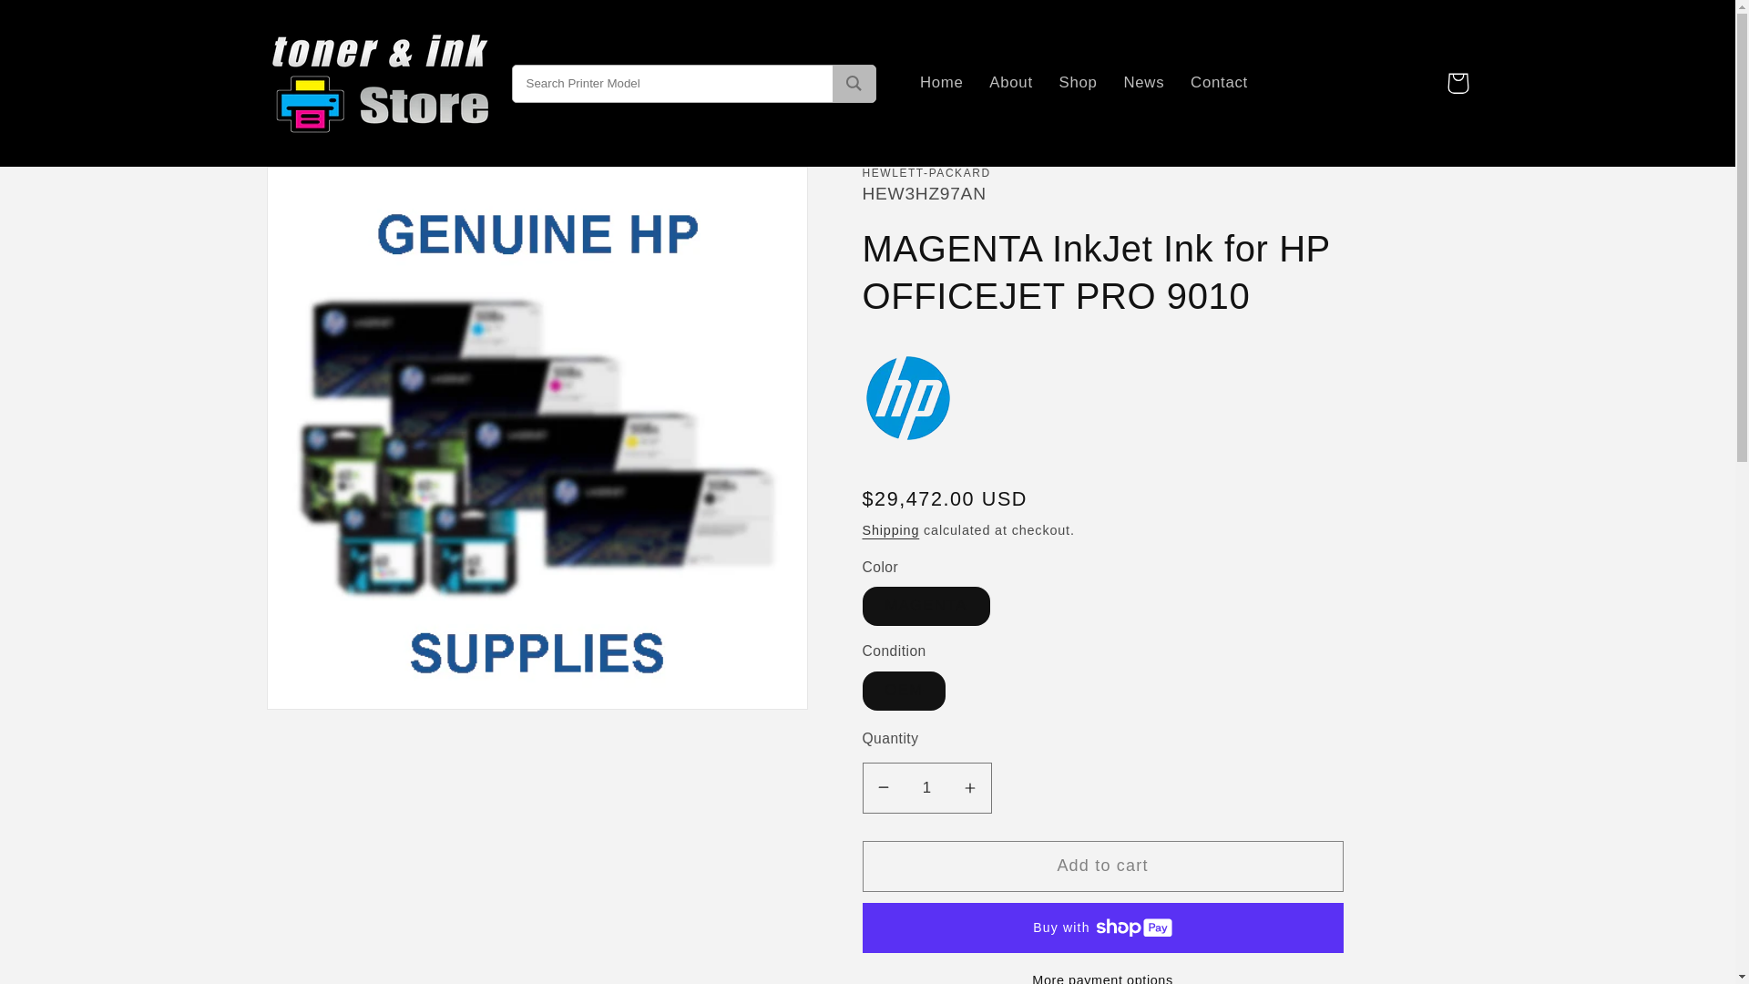  I want to click on Skip to product information, so click(332, 191).